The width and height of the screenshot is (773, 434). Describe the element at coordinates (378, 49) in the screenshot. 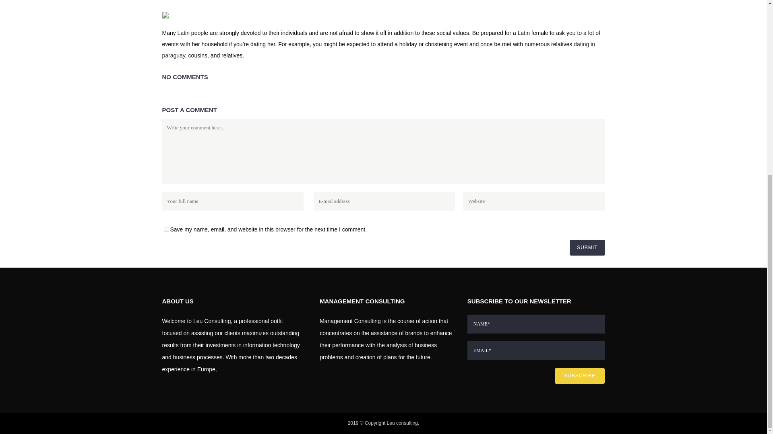

I see `dating in paraguay` at that location.